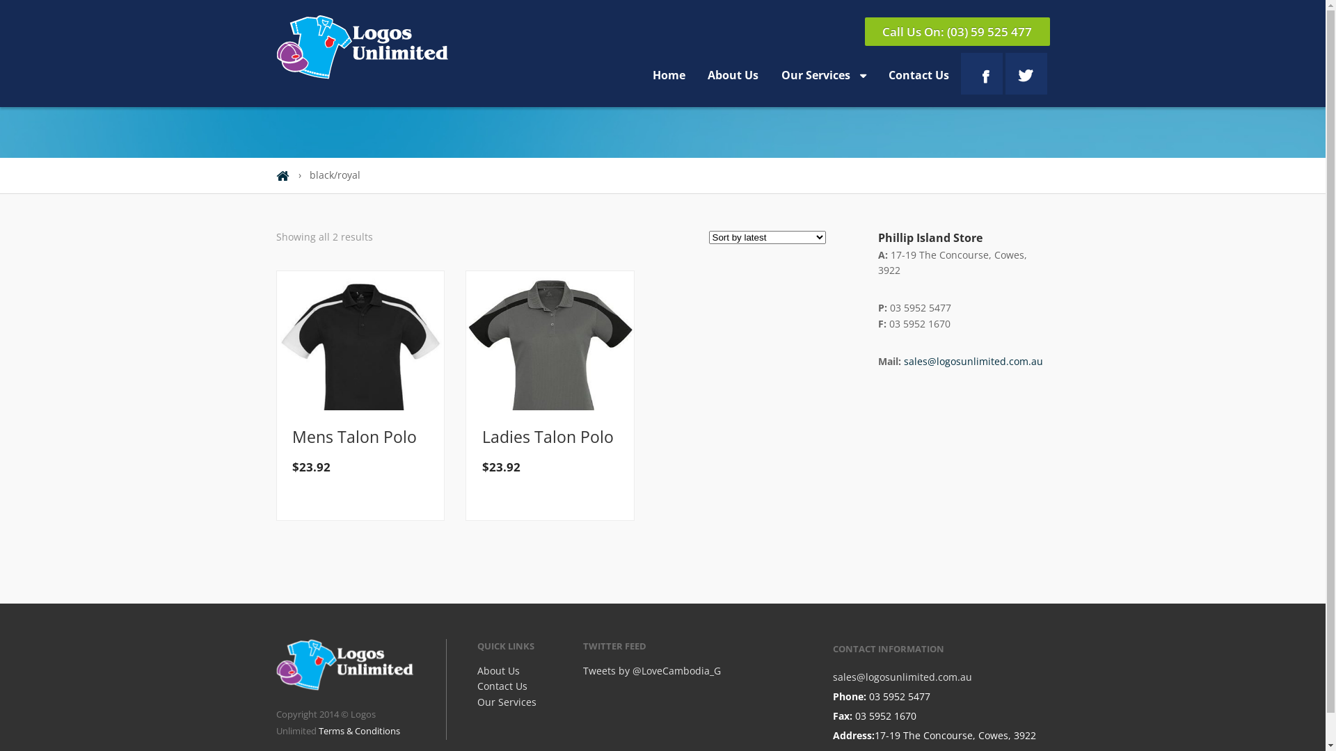  I want to click on sales@logosunlimited.com.au, so click(973, 362).